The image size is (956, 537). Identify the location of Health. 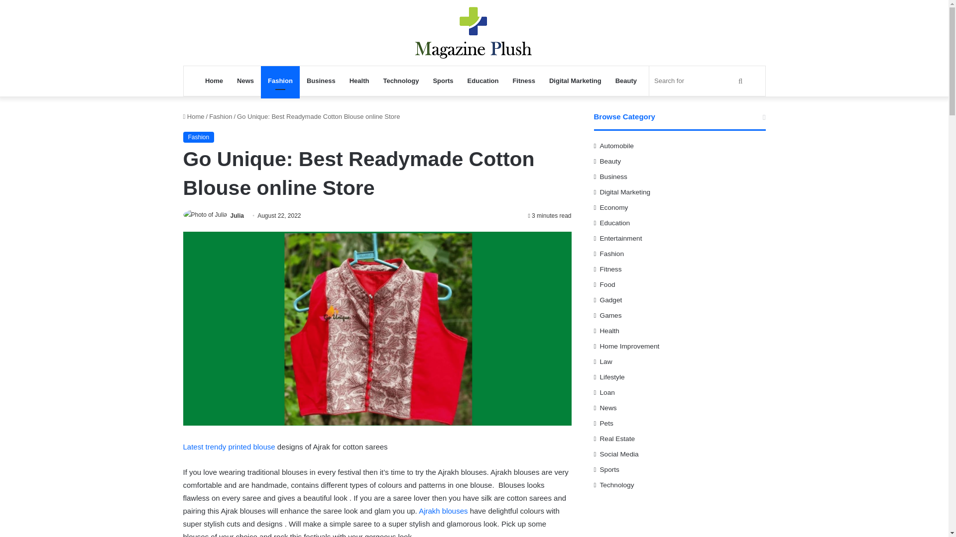
(359, 81).